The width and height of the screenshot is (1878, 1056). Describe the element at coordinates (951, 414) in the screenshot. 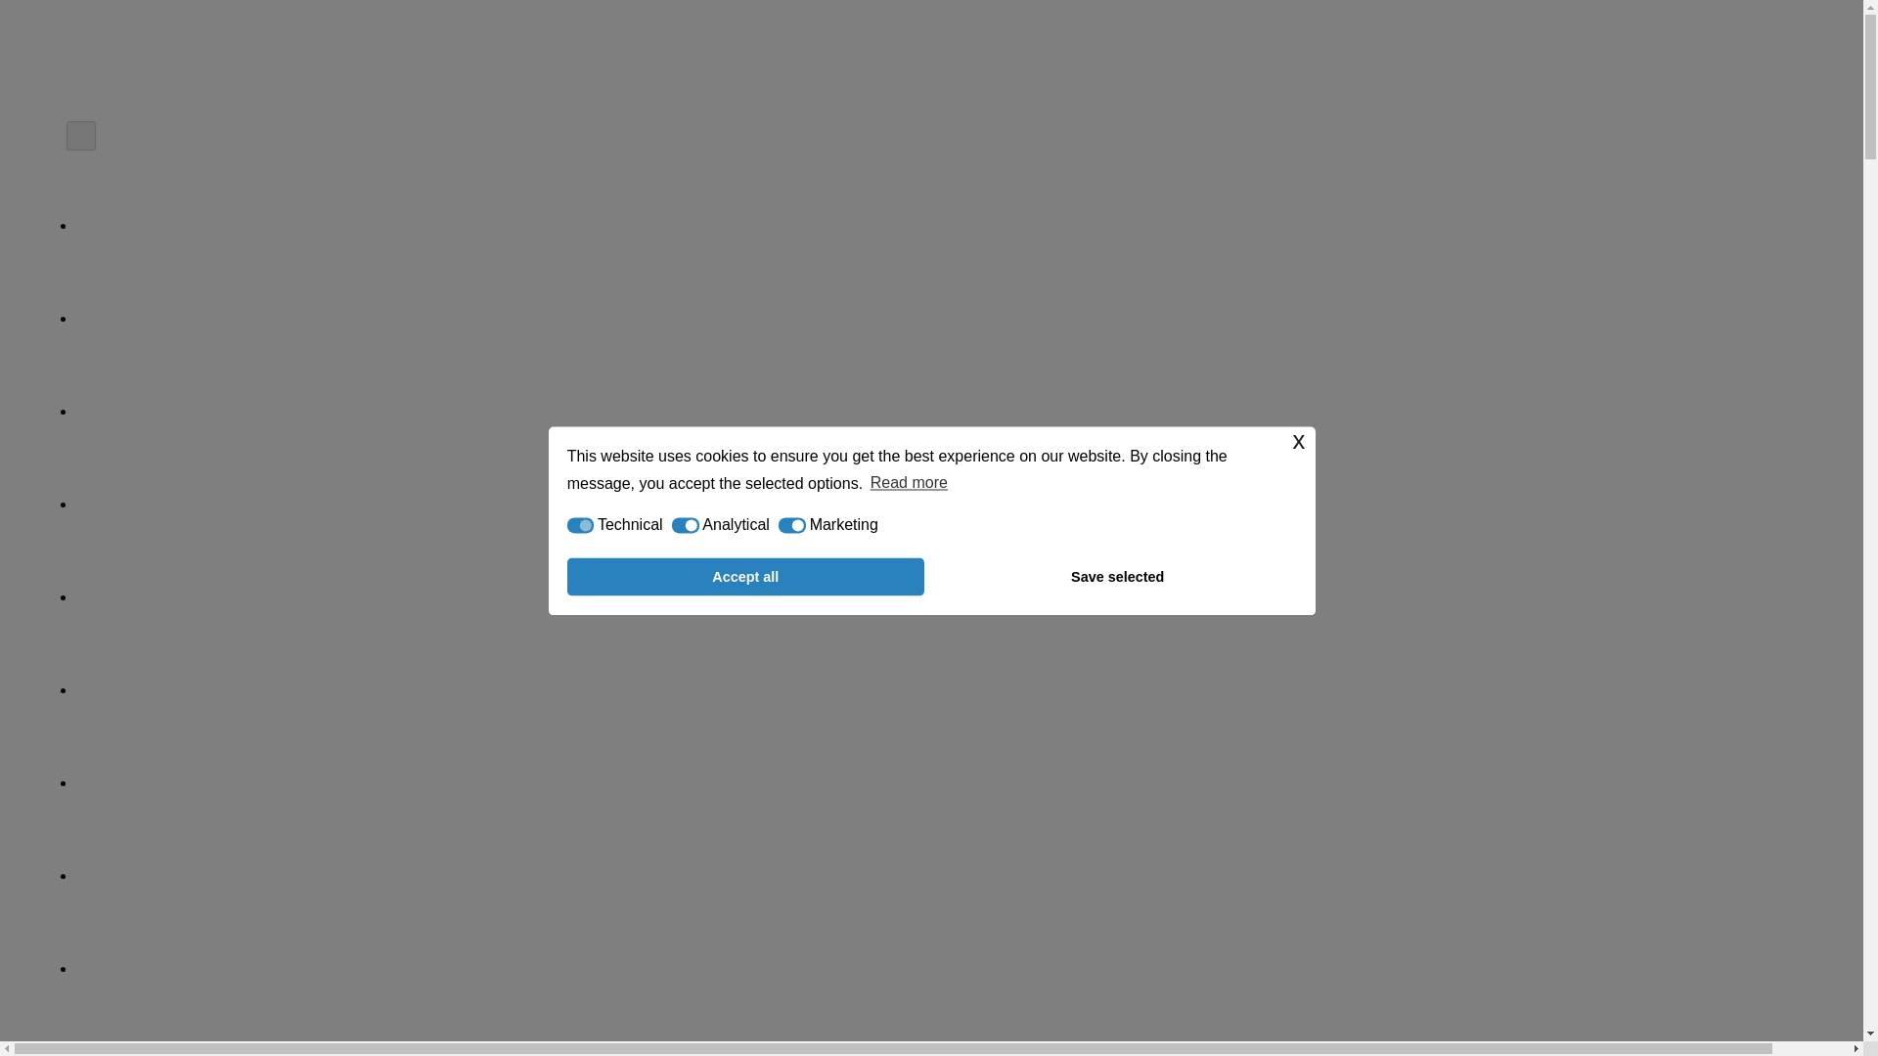

I see `Rental Of Containers` at that location.